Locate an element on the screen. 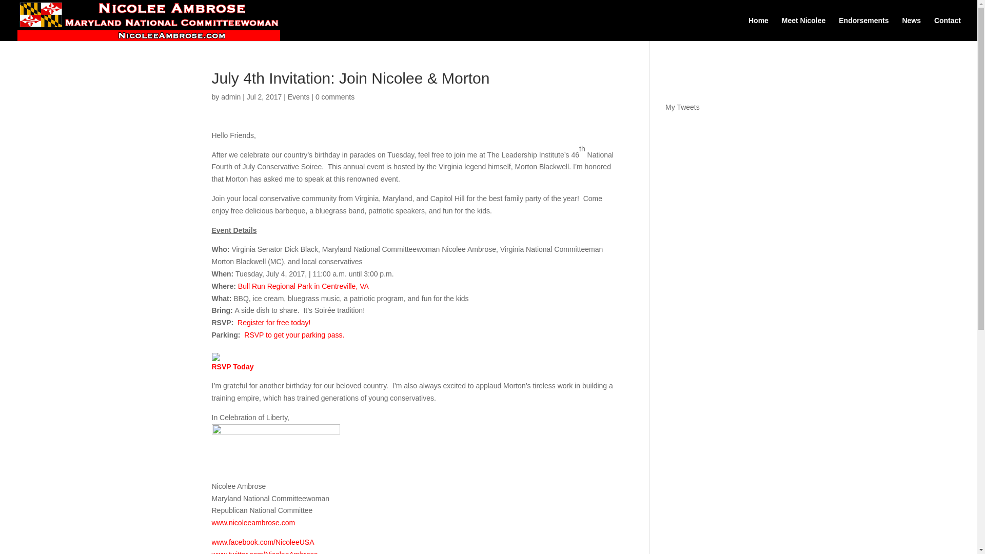 Image resolution: width=985 pixels, height=554 pixels. My Tweets is located at coordinates (682, 107).